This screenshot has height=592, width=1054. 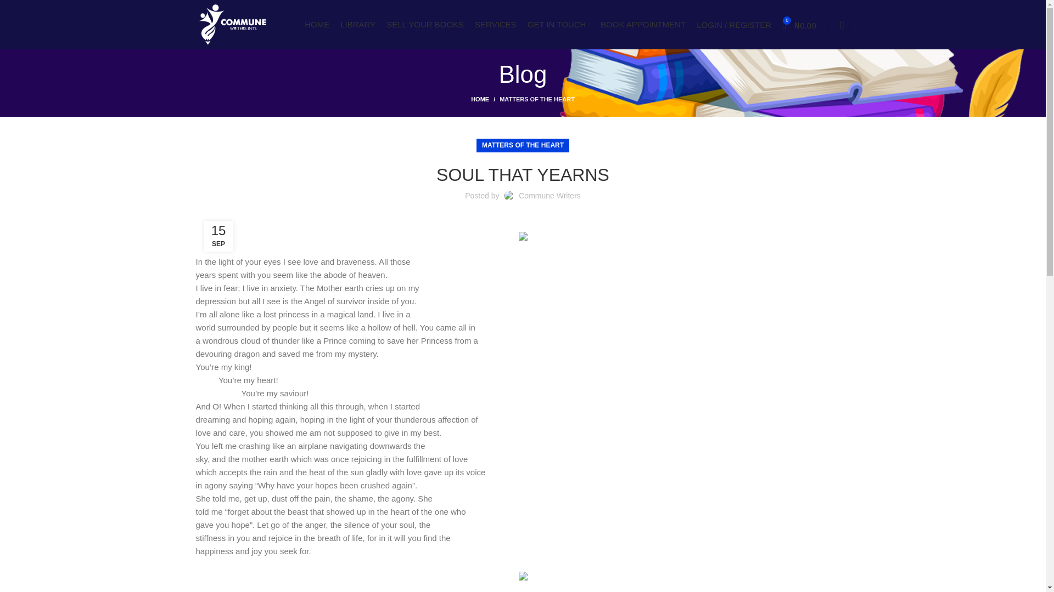 What do you see at coordinates (523, 145) in the screenshot?
I see `MATTERS OF THE HEART` at bounding box center [523, 145].